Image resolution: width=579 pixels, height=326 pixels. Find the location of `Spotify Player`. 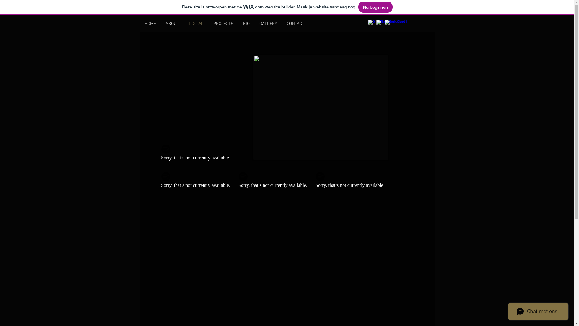

Spotify Player is located at coordinates (196, 154).